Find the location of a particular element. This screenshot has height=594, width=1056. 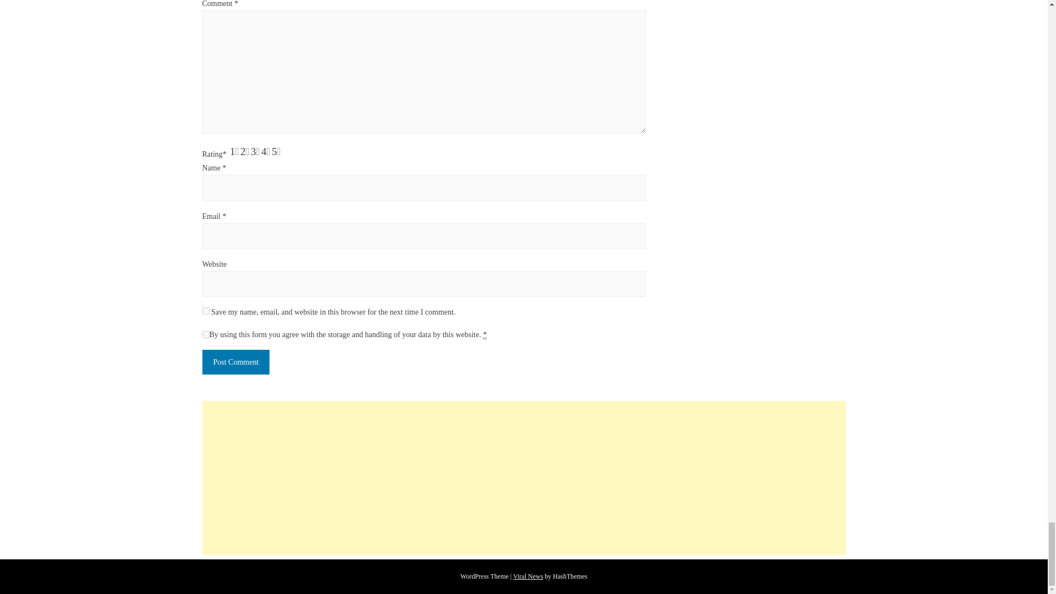

Post Comment is located at coordinates (237, 362).